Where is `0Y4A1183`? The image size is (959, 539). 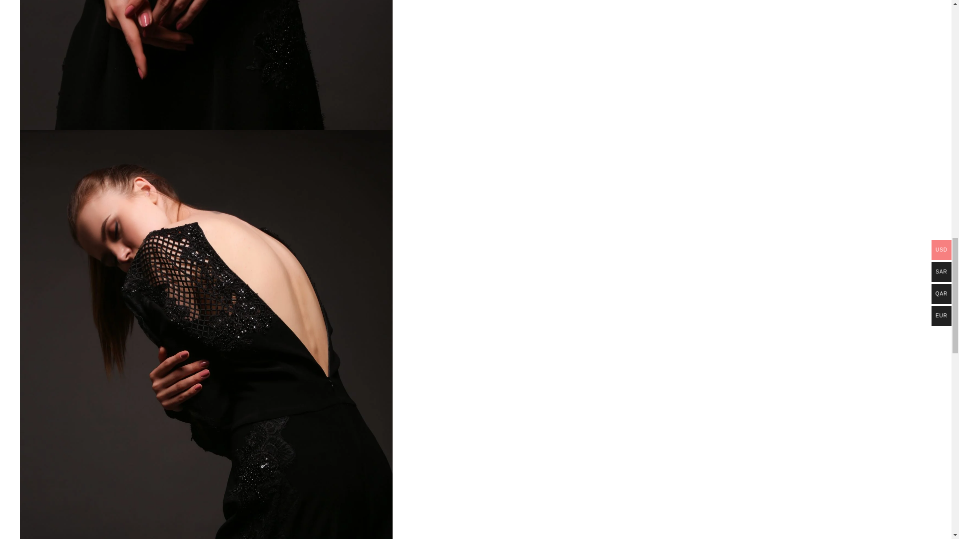 0Y4A1183 is located at coordinates (206, 65).